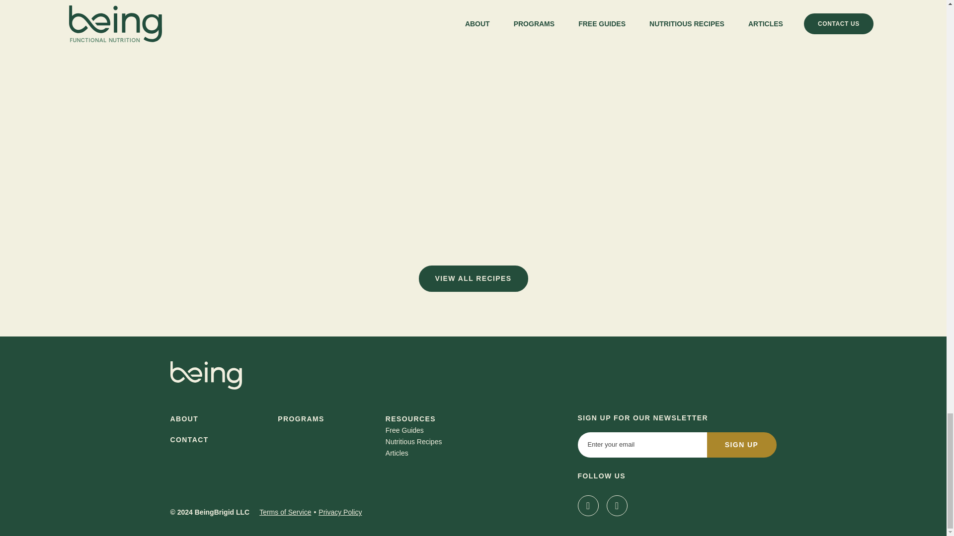 Image resolution: width=954 pixels, height=536 pixels. I want to click on Free Guides, so click(404, 430).